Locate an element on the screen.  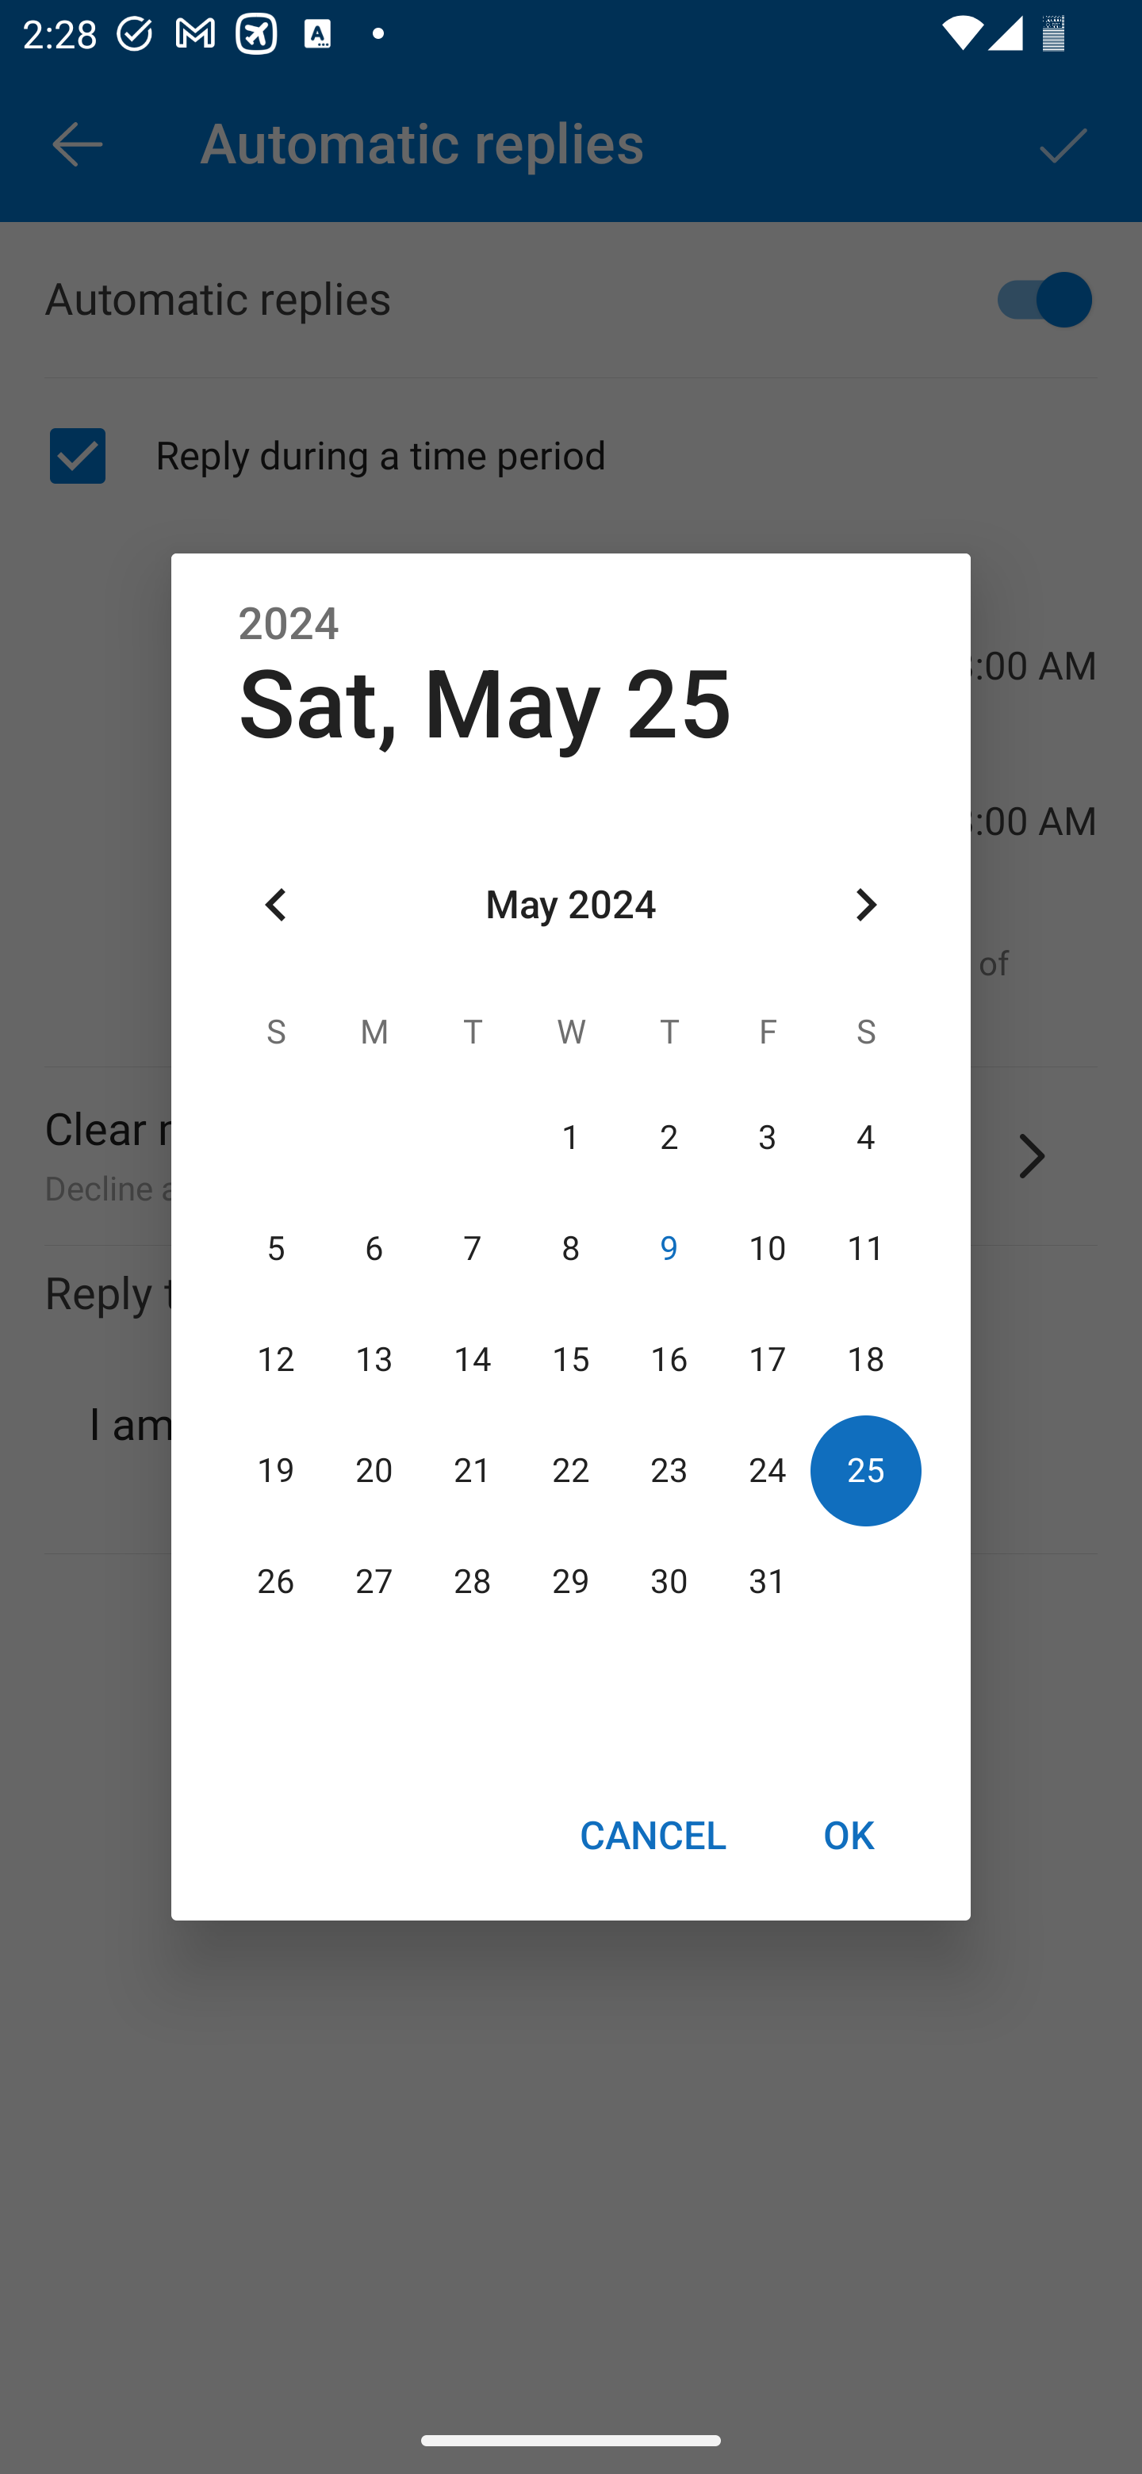
12 12 May 2024 is located at coordinates (276, 1359).